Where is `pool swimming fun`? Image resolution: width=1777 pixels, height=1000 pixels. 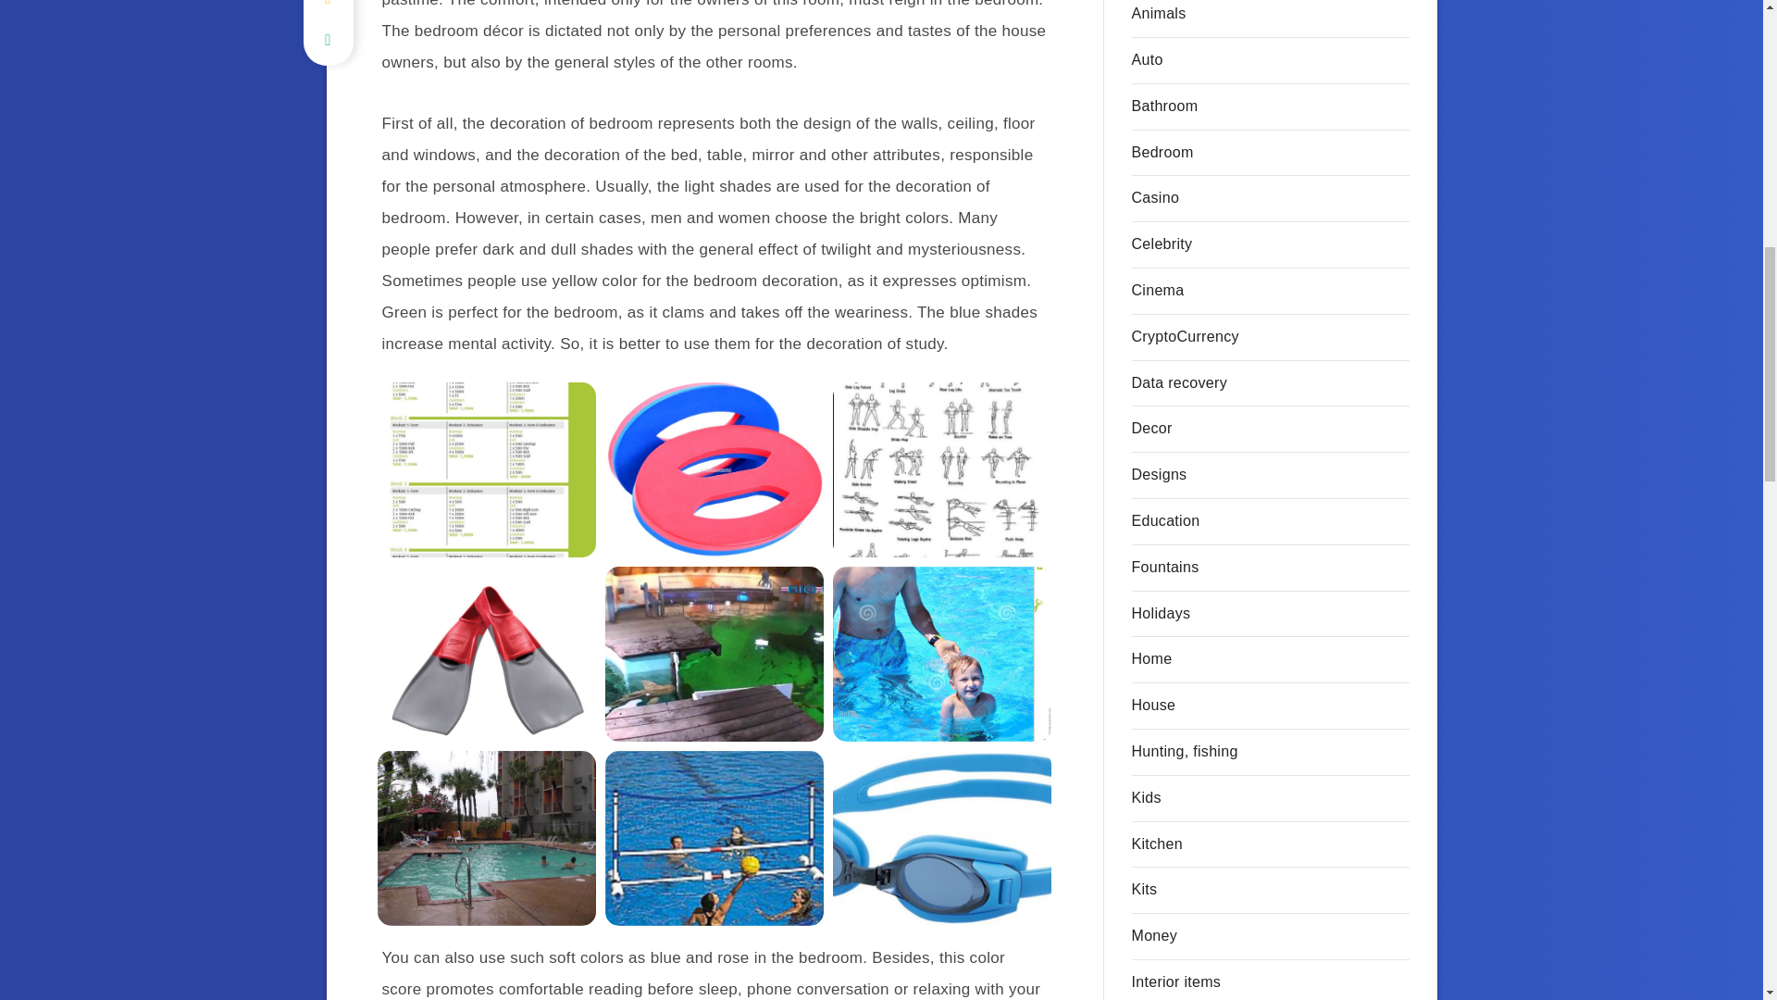
pool swimming fun is located at coordinates (942, 654).